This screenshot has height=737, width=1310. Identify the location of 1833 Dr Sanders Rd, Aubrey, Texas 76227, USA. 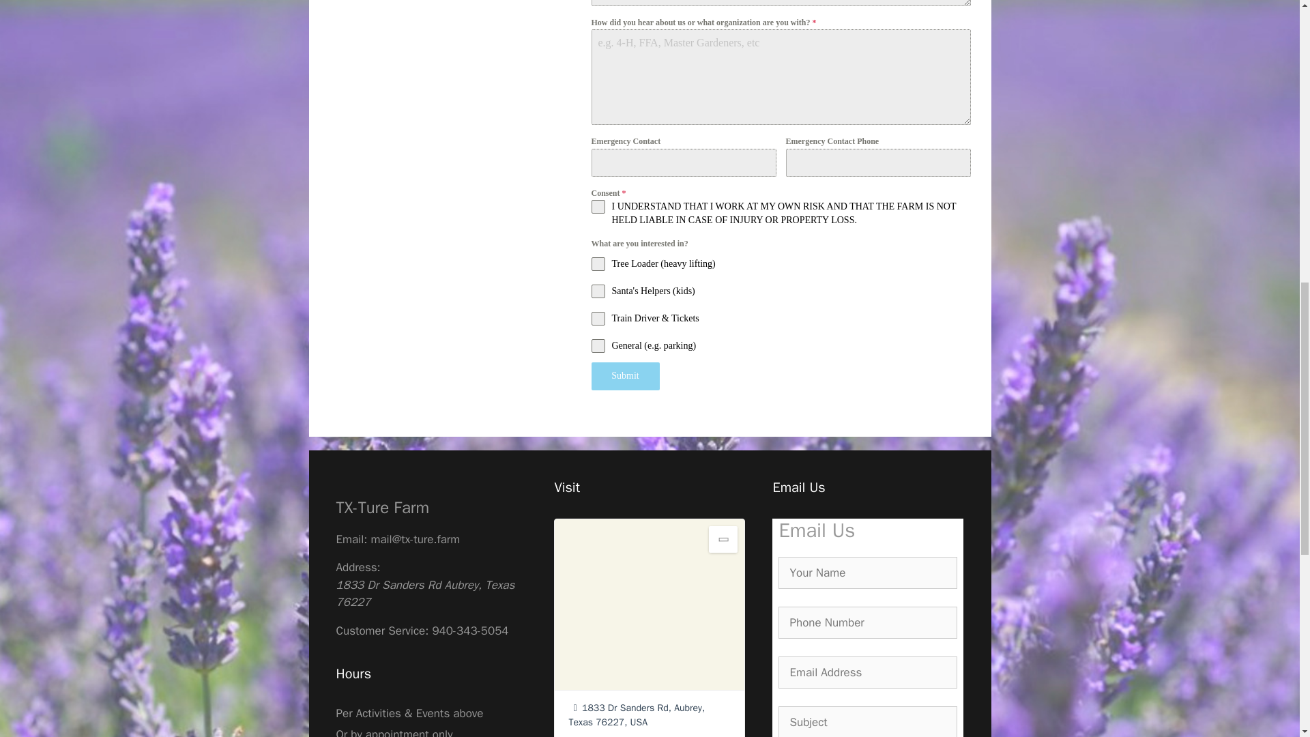
(636, 715).